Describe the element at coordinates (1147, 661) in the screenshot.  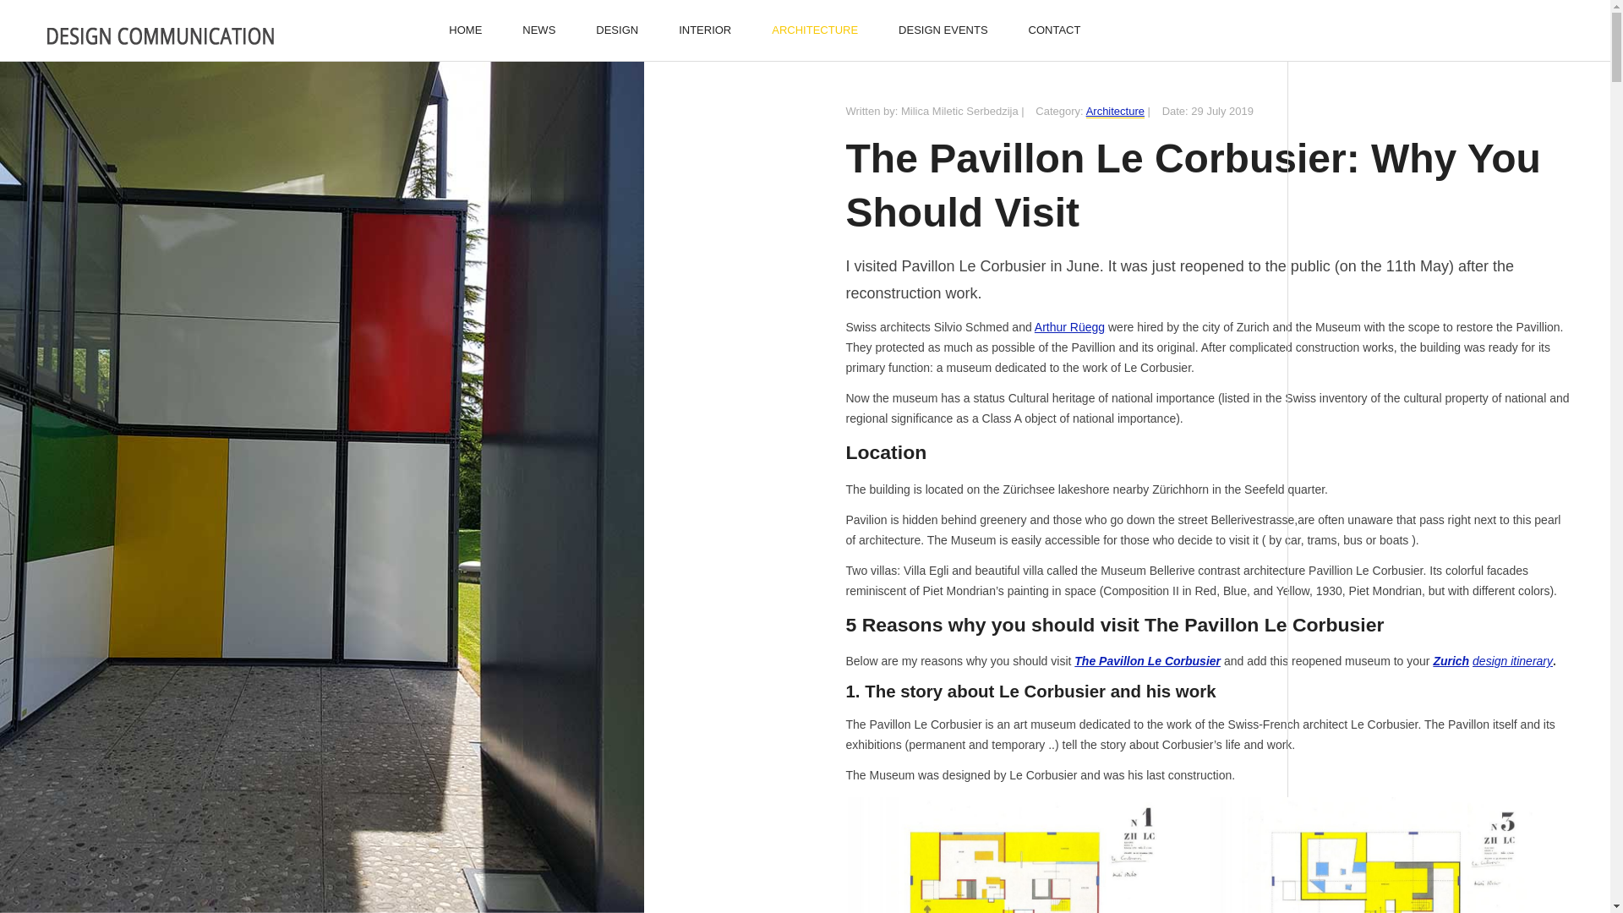
I see `The Pavillon Le Corbusier` at that location.